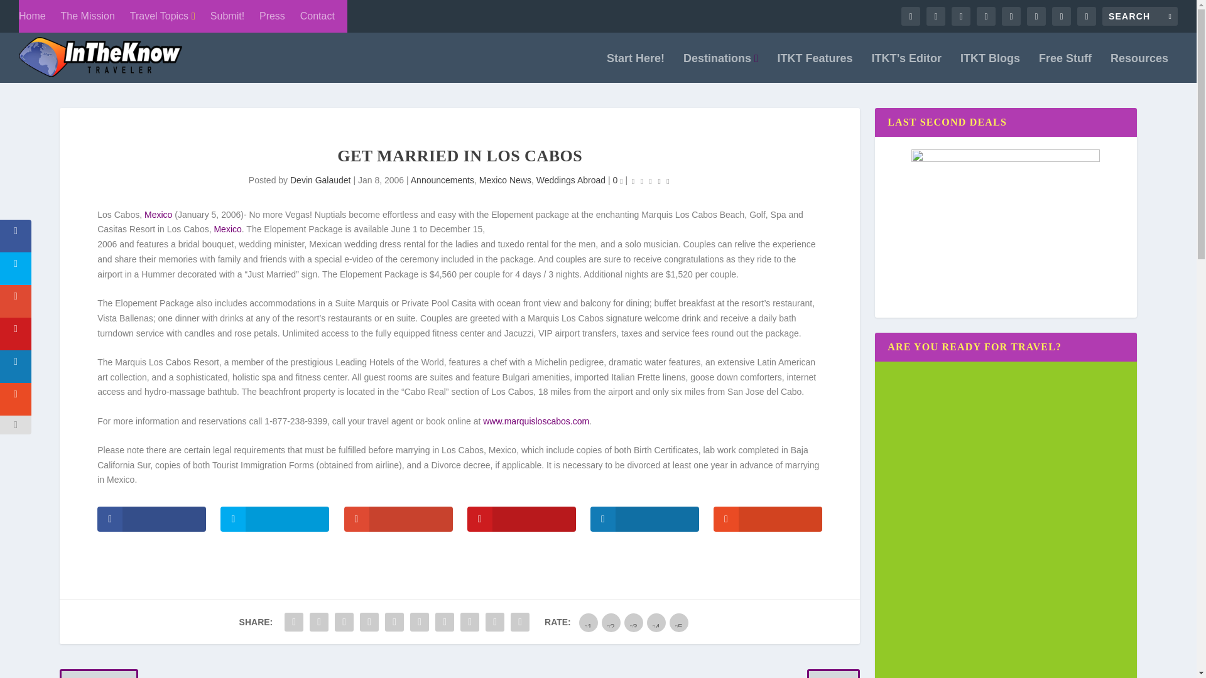  I want to click on Start Here!, so click(635, 68).